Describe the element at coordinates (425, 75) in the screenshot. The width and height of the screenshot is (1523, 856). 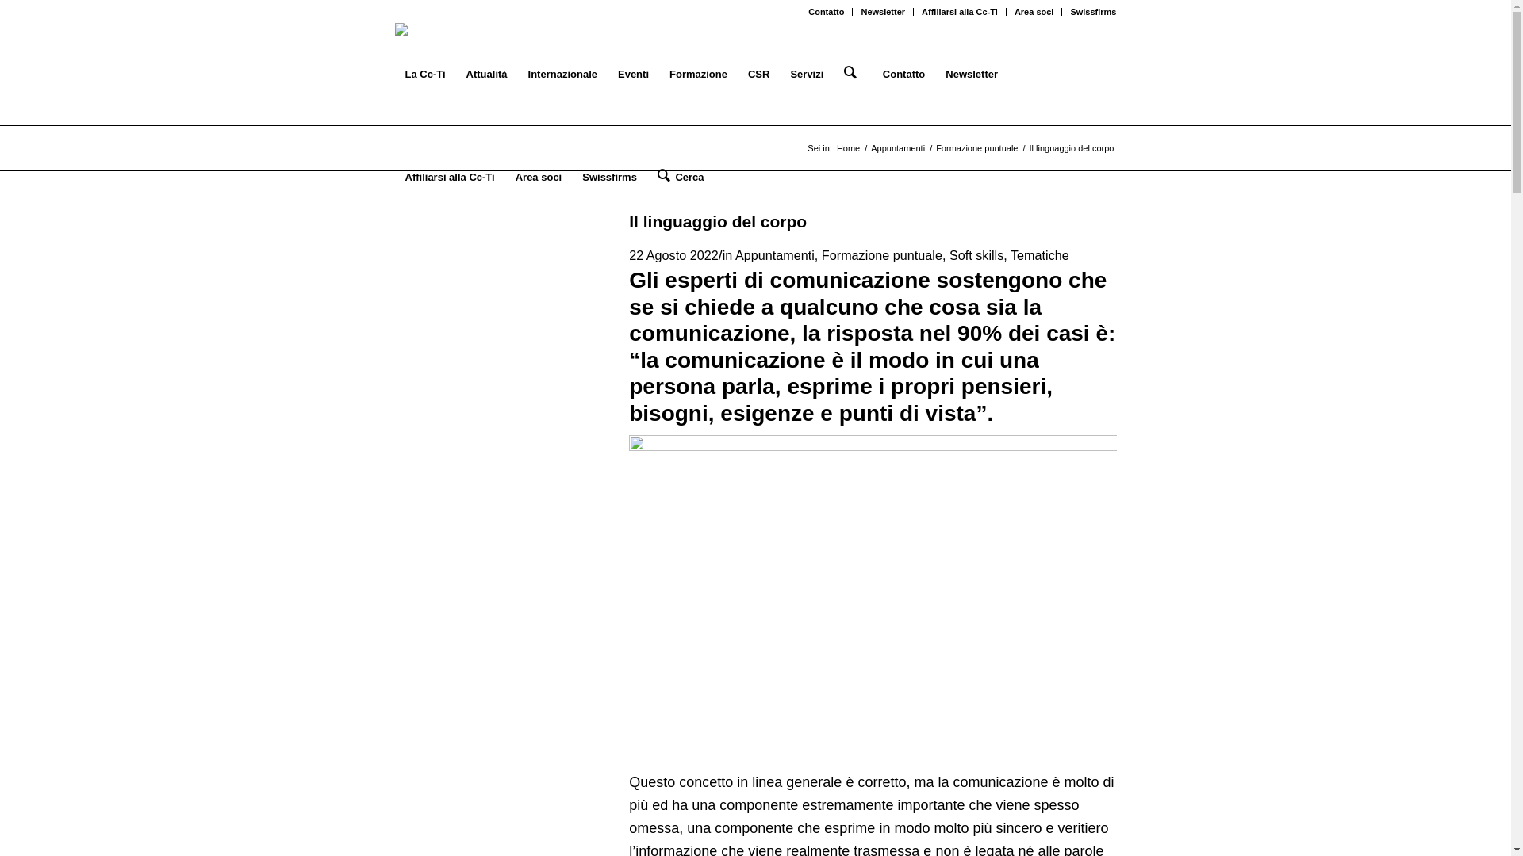
I see `La Cc-Ti` at that location.